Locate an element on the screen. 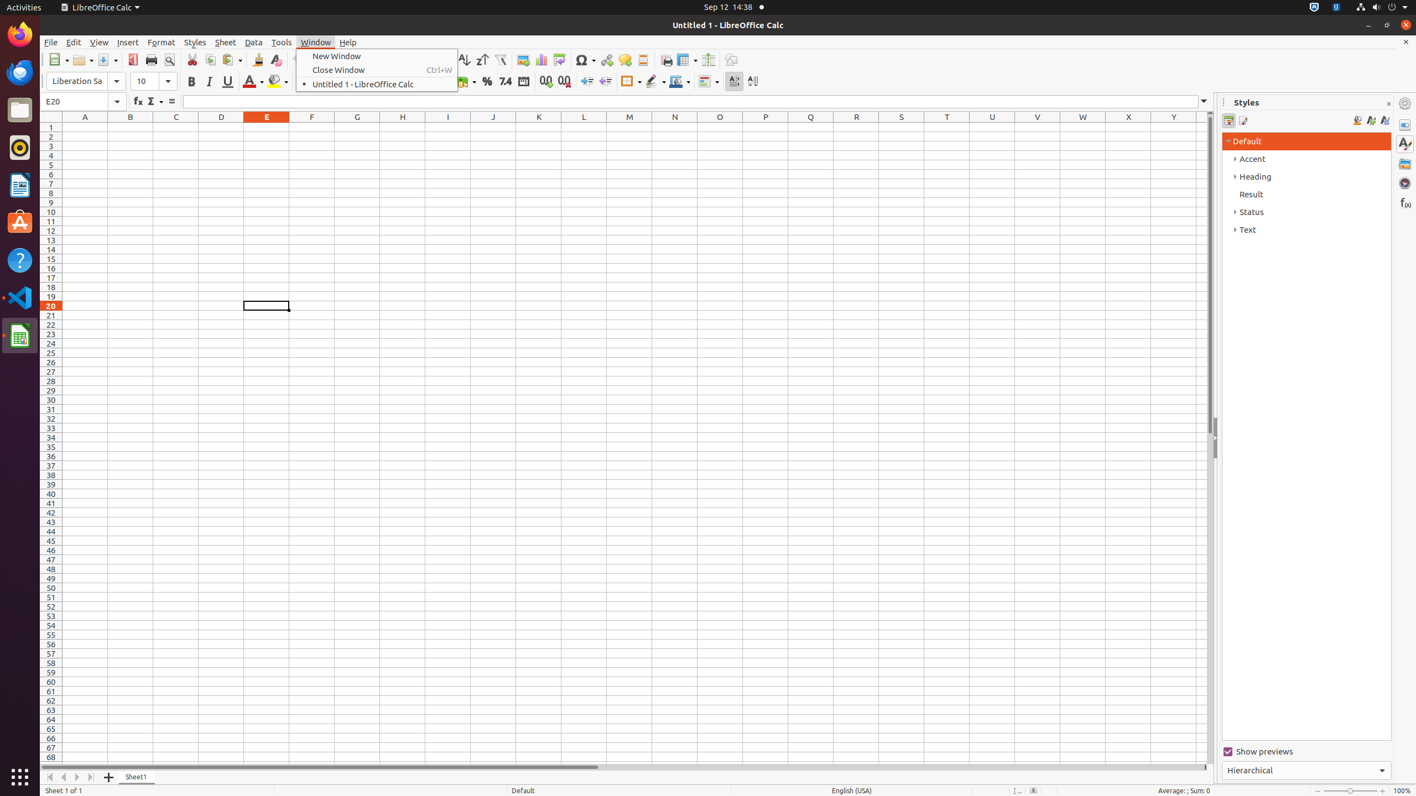  T1 is located at coordinates (947, 127).